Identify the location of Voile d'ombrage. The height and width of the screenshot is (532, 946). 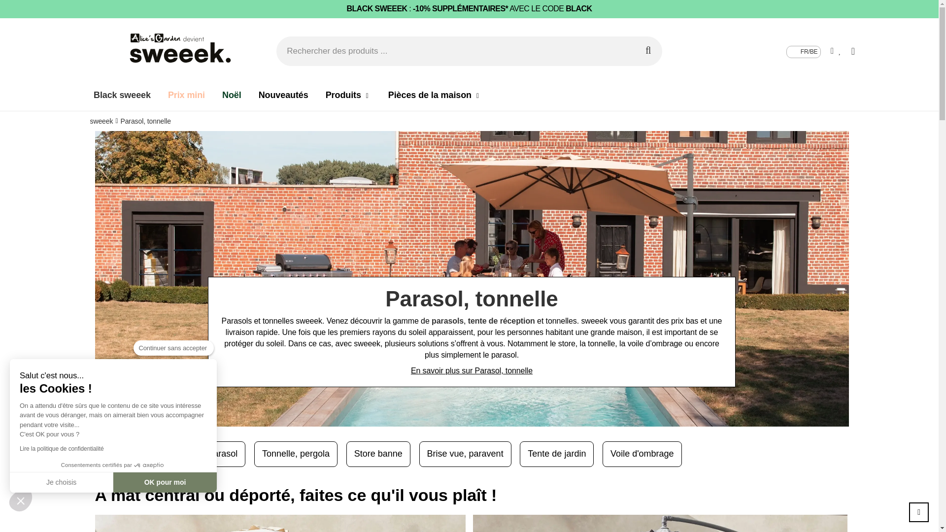
(642, 454).